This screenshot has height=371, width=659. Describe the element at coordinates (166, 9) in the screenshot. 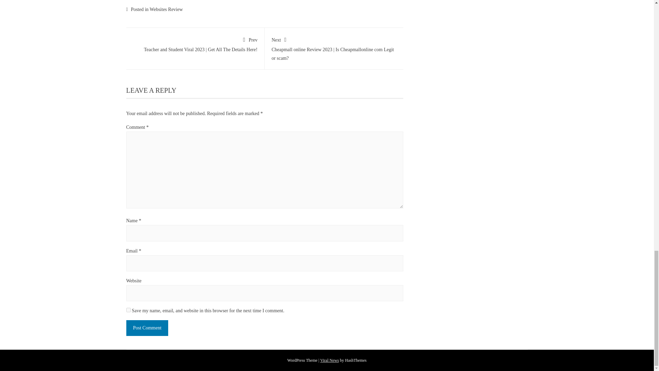

I see `Websites Review` at that location.